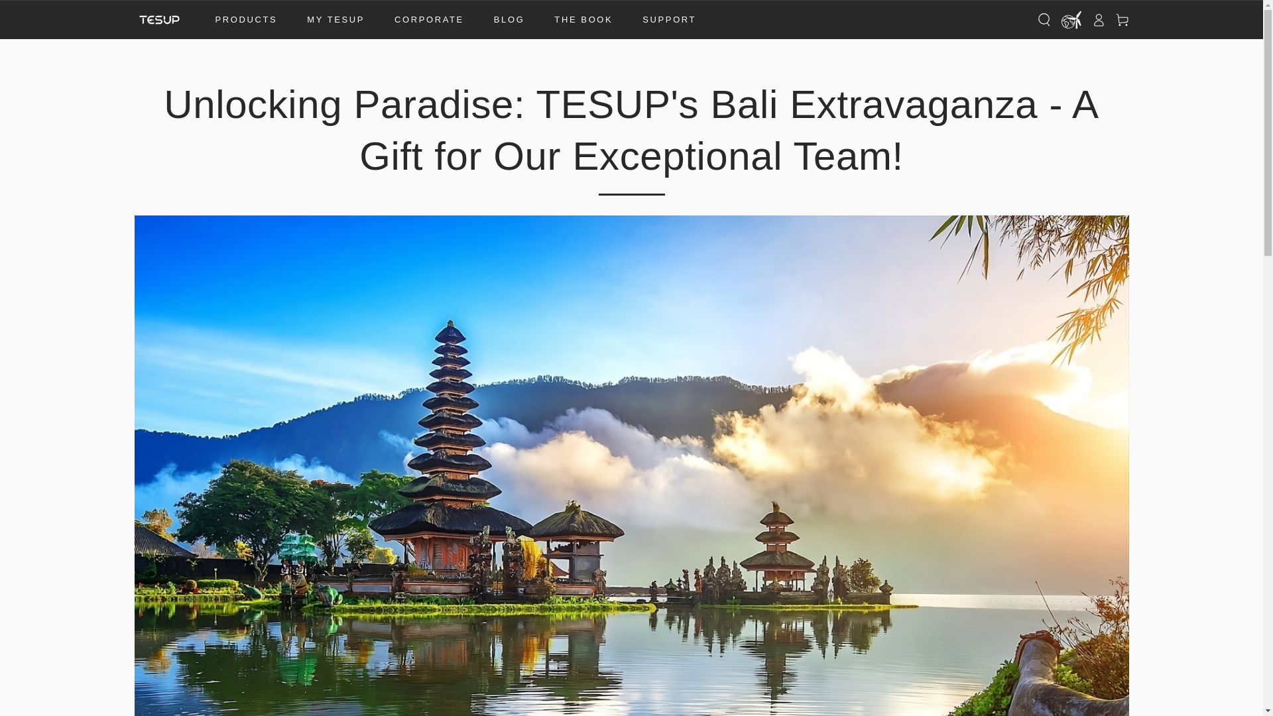 The image size is (1273, 716). I want to click on Products, so click(246, 20).